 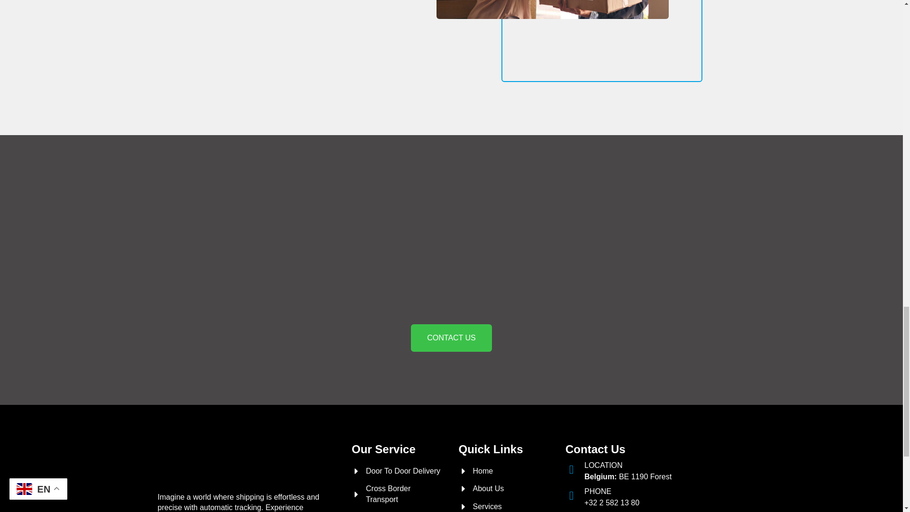 What do you see at coordinates (451, 338) in the screenshot?
I see `CONTACT US` at bounding box center [451, 338].